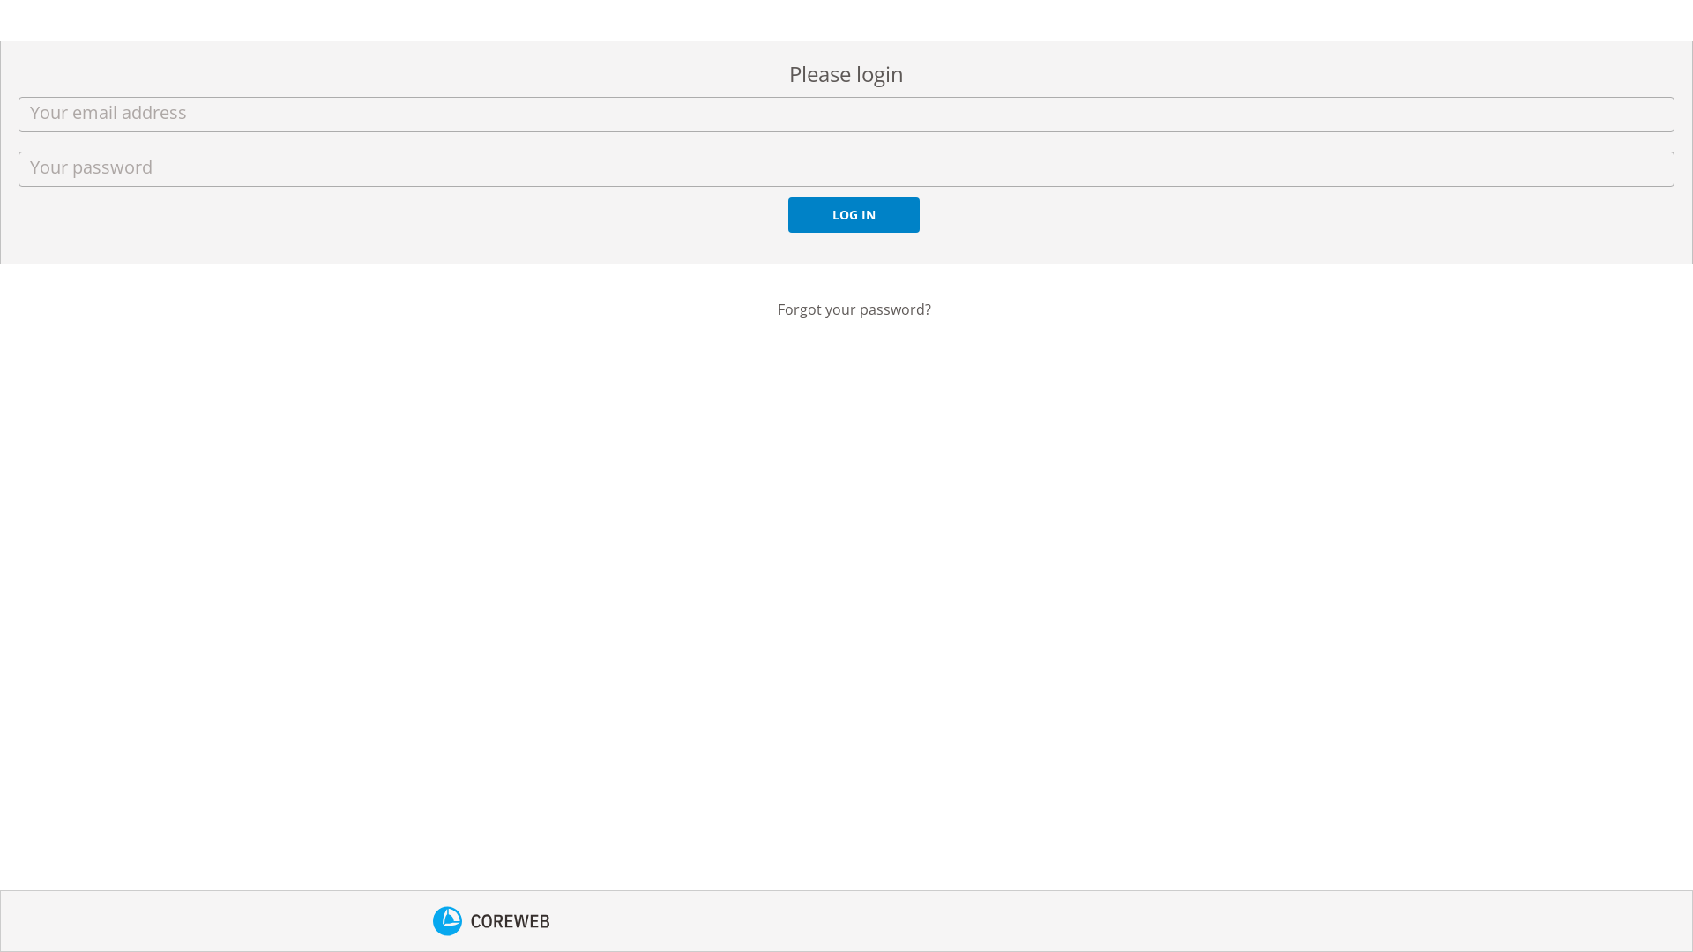 This screenshot has width=1693, height=952. Describe the element at coordinates (854, 309) in the screenshot. I see `Forgot your password?` at that location.